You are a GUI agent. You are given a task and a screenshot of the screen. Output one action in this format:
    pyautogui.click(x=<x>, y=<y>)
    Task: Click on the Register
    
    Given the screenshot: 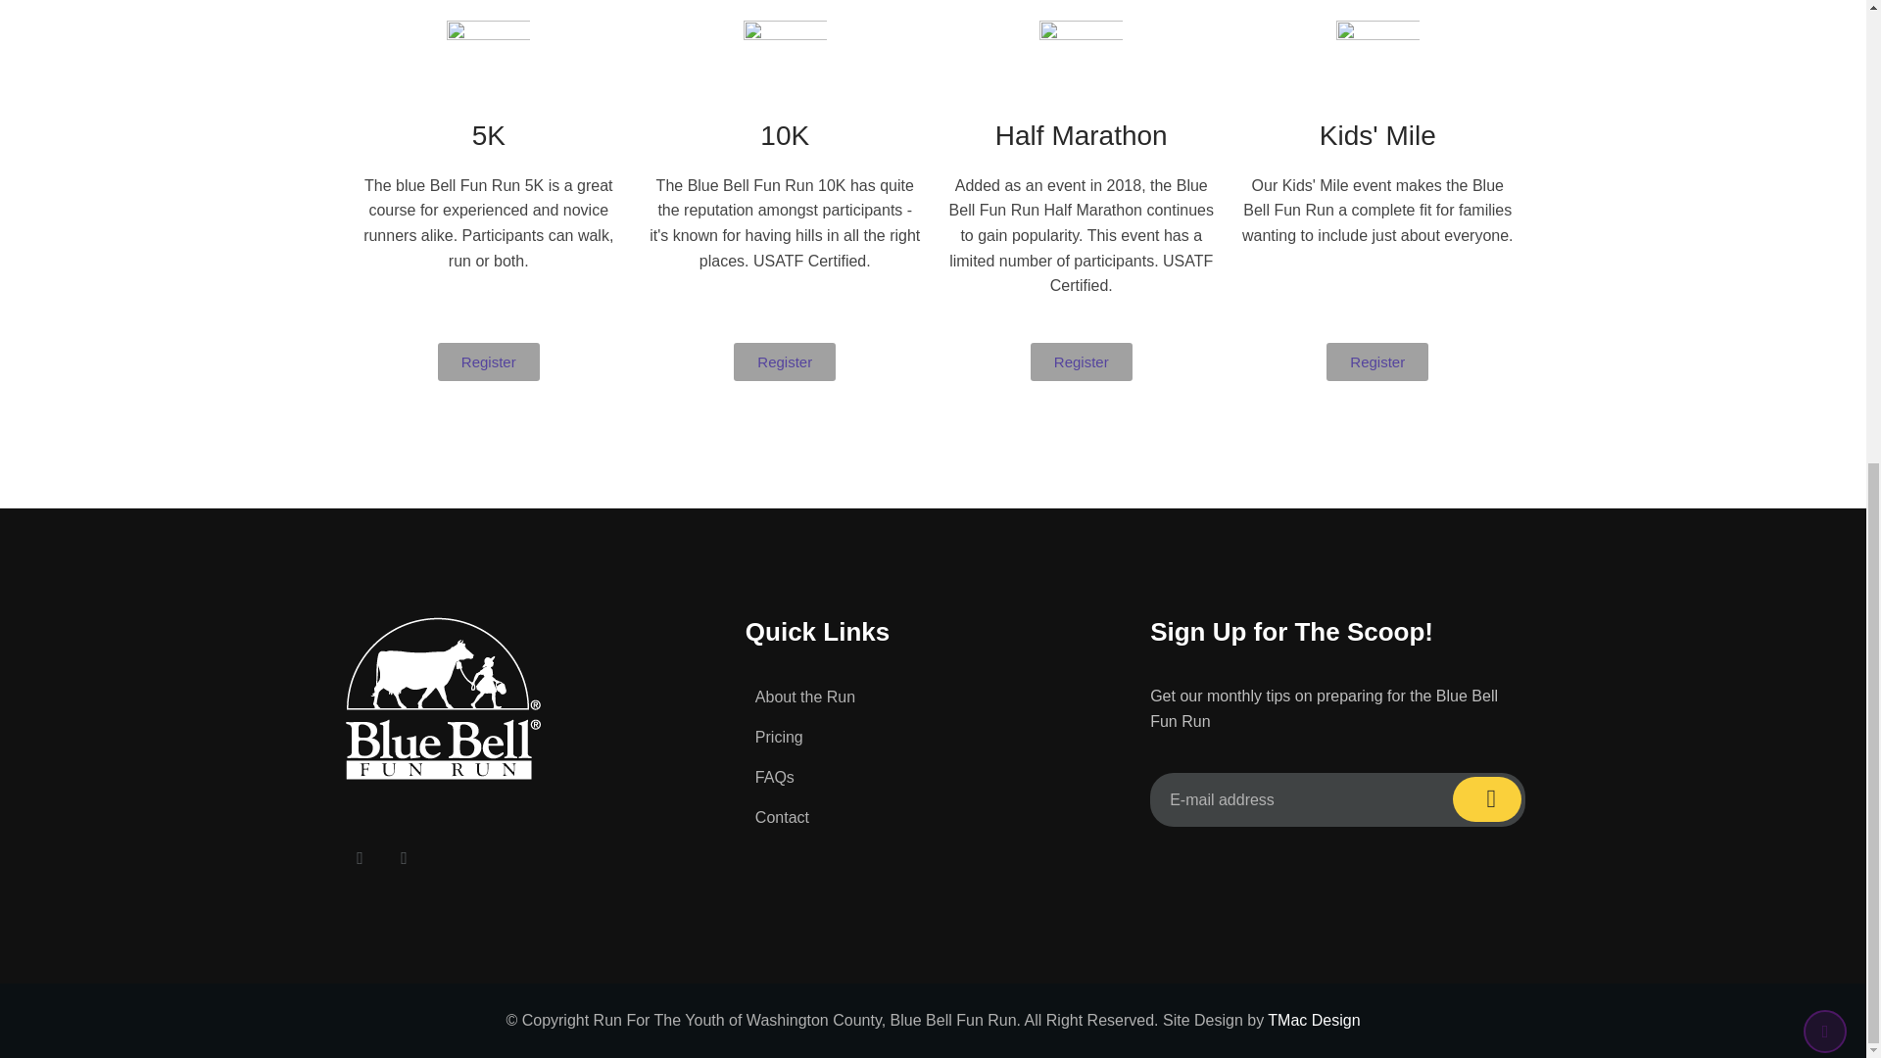 What is the action you would take?
    pyautogui.click(x=784, y=361)
    